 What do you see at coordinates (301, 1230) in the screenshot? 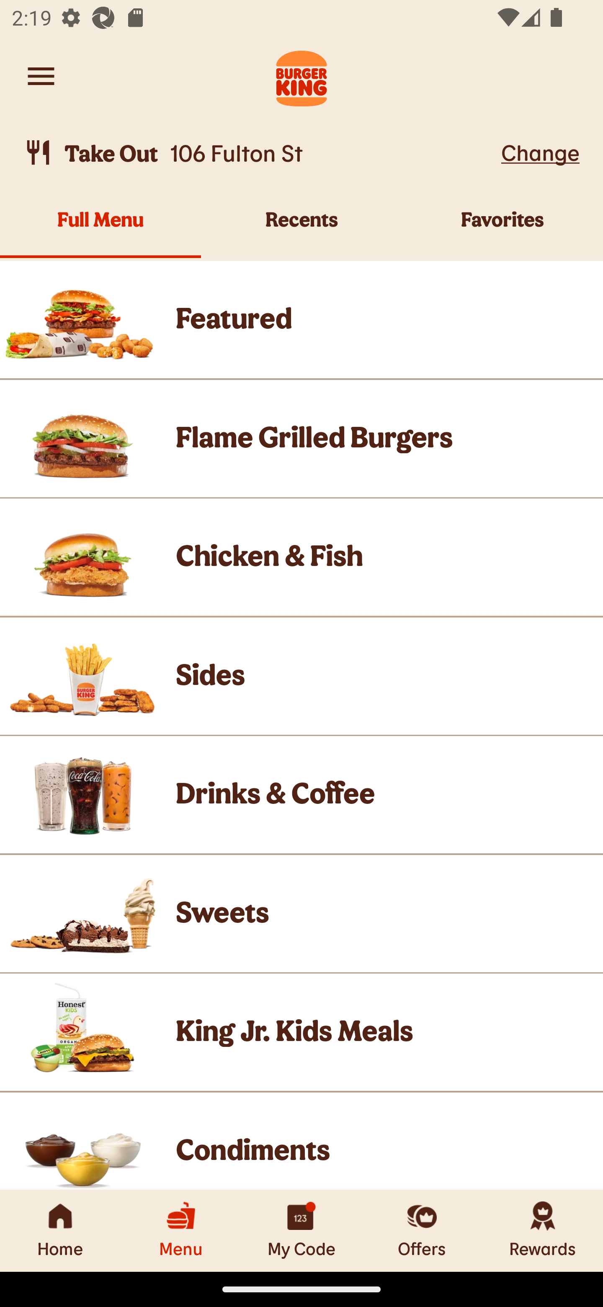
I see `My Code` at bounding box center [301, 1230].